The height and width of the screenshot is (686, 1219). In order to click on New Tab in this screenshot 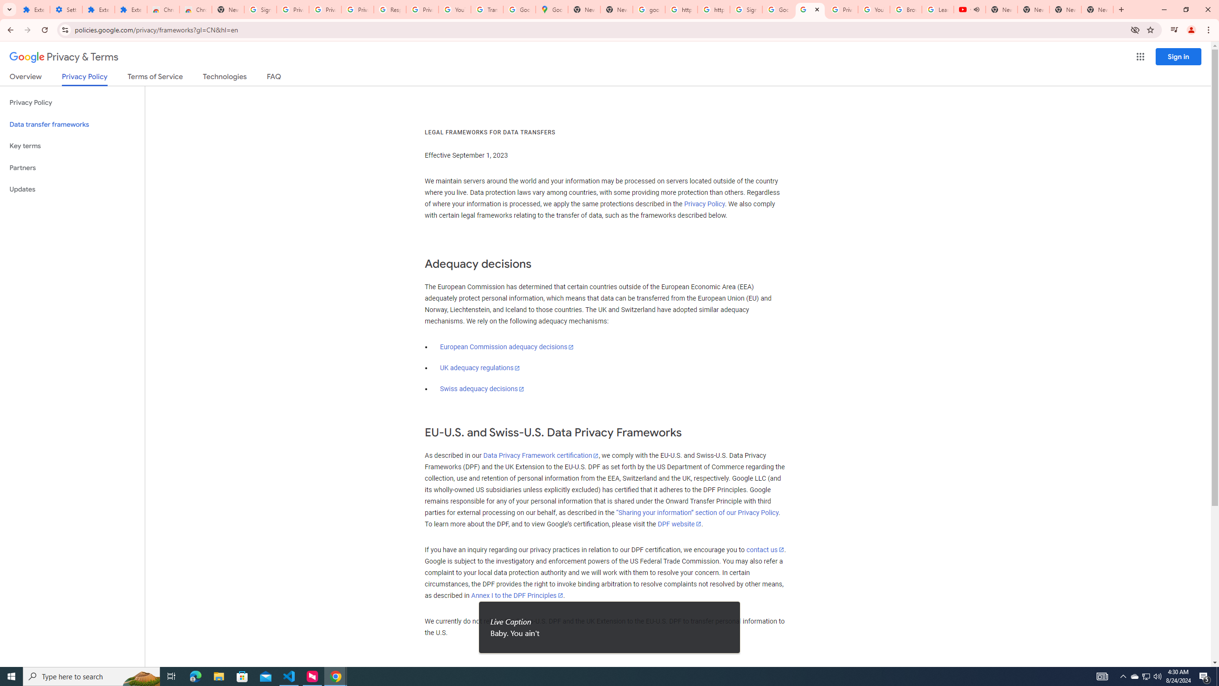, I will do `click(228, 10)`.